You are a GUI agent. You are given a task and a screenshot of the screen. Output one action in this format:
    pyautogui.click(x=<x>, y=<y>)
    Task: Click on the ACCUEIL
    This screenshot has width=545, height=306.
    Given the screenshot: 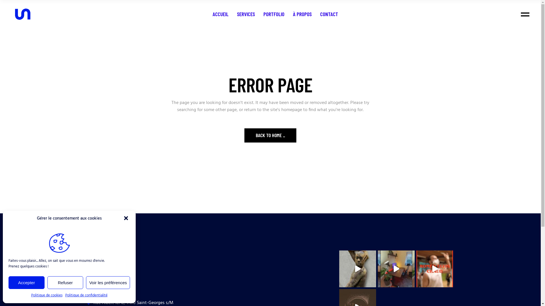 What is the action you would take?
    pyautogui.click(x=221, y=14)
    